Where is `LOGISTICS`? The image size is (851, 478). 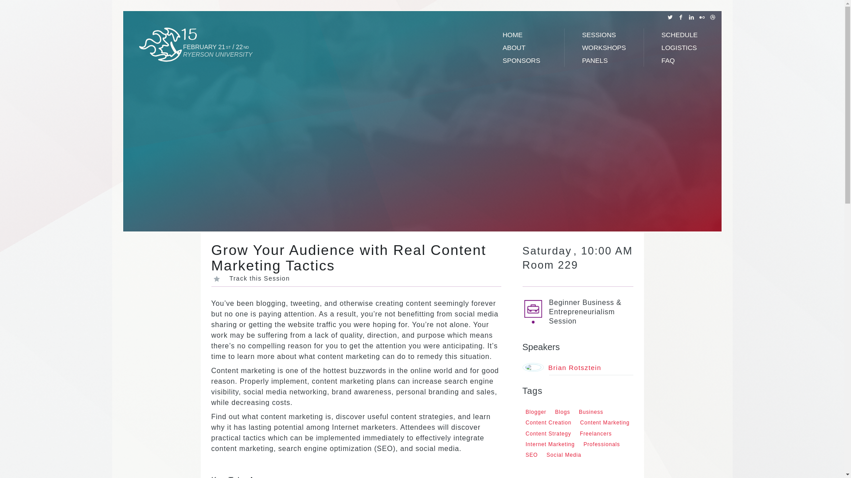 LOGISTICS is located at coordinates (683, 47).